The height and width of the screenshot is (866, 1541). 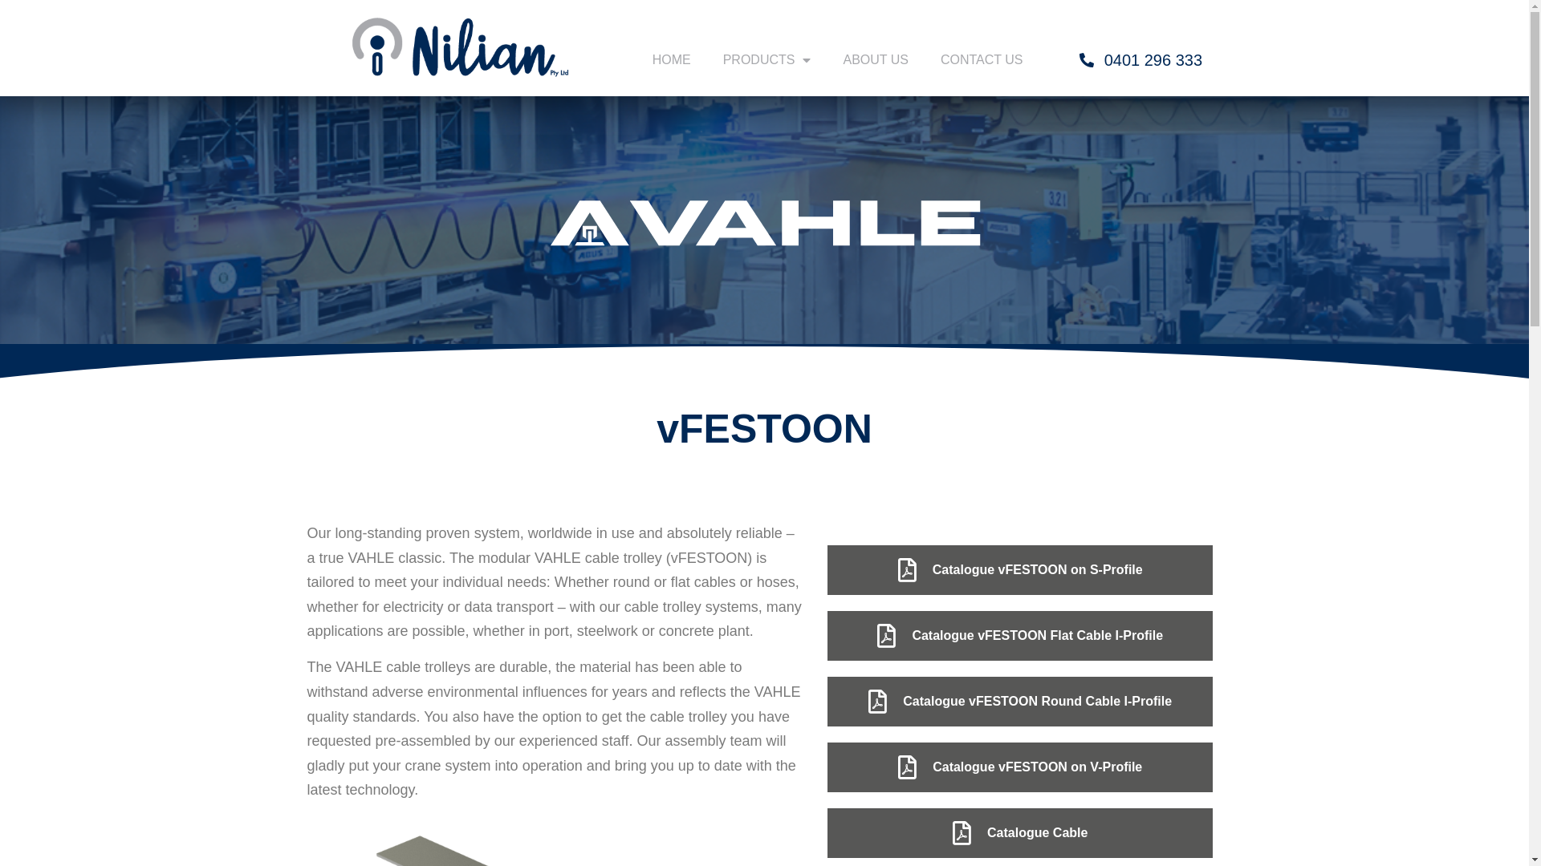 I want to click on Catalogue vFESTOON on V-Profile, so click(x=1020, y=767).